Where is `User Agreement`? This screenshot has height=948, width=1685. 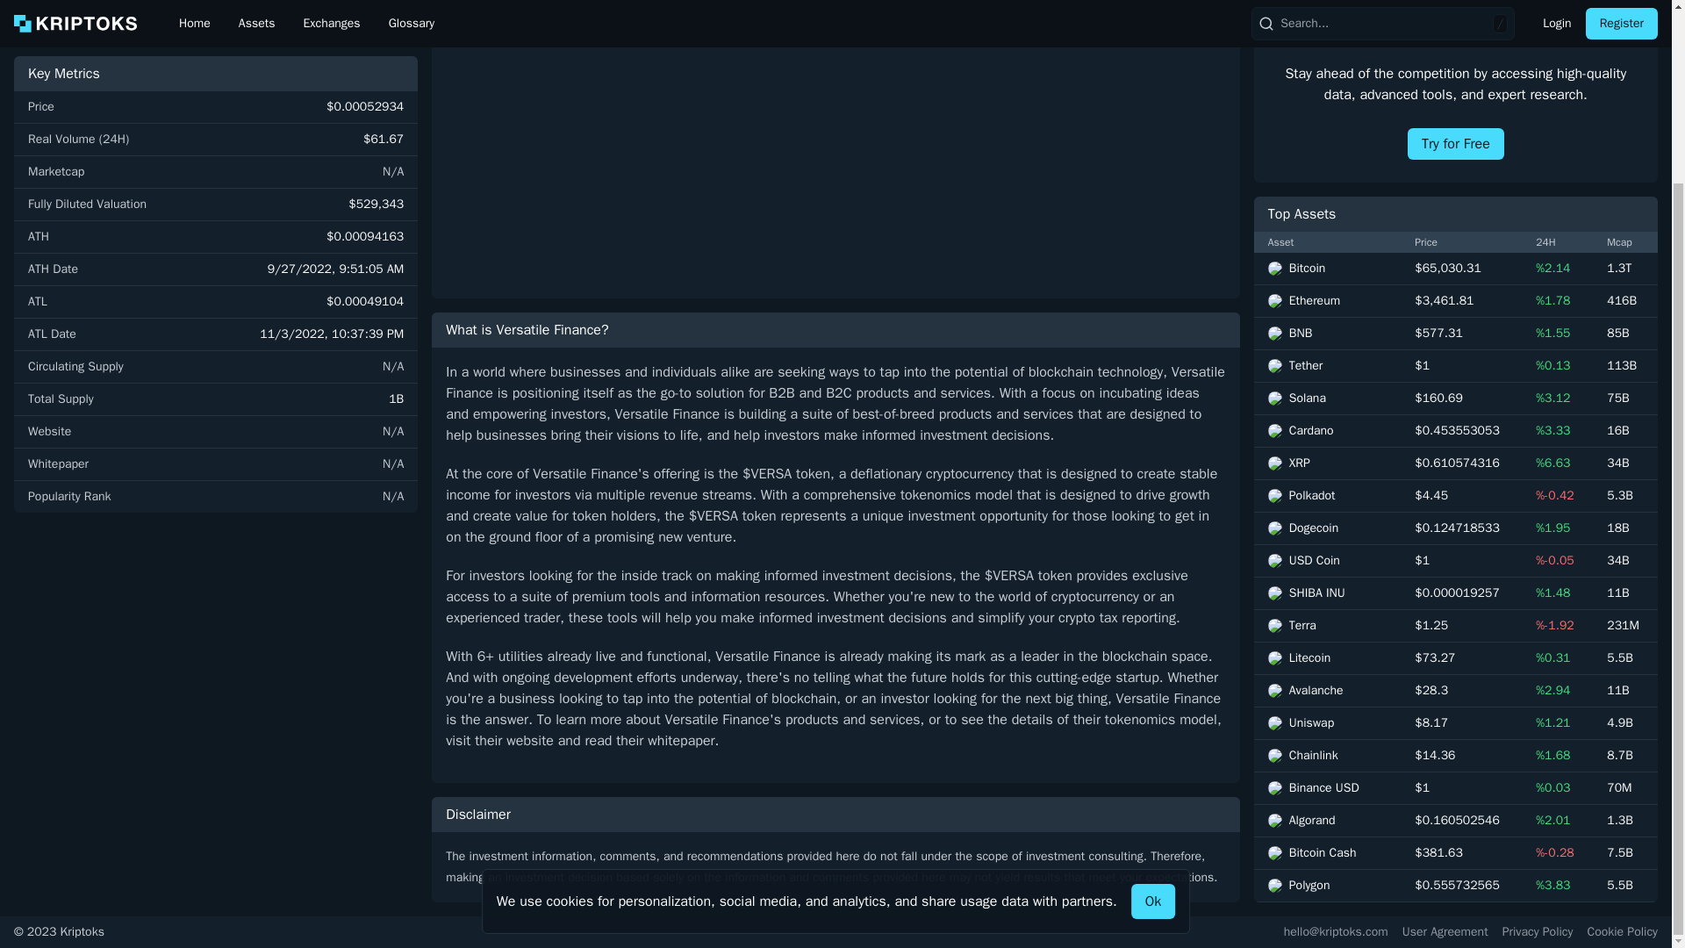
User Agreement is located at coordinates (1445, 932).